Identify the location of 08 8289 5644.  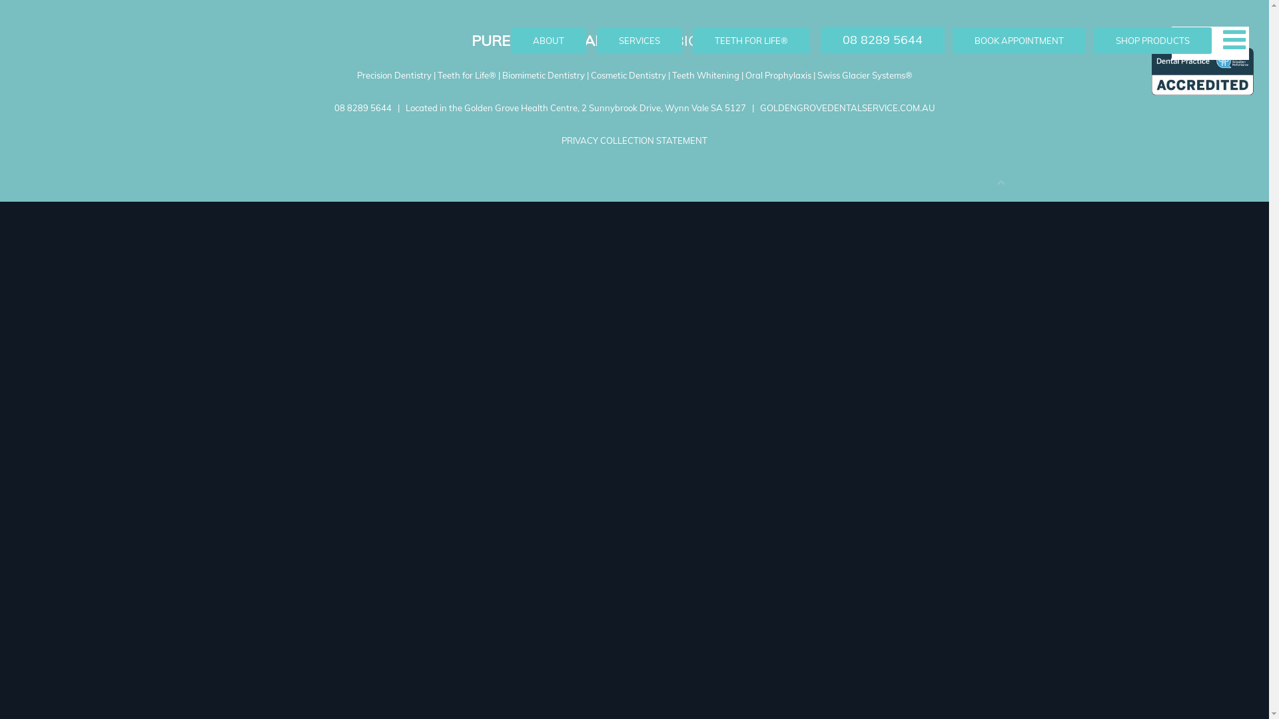
(363, 108).